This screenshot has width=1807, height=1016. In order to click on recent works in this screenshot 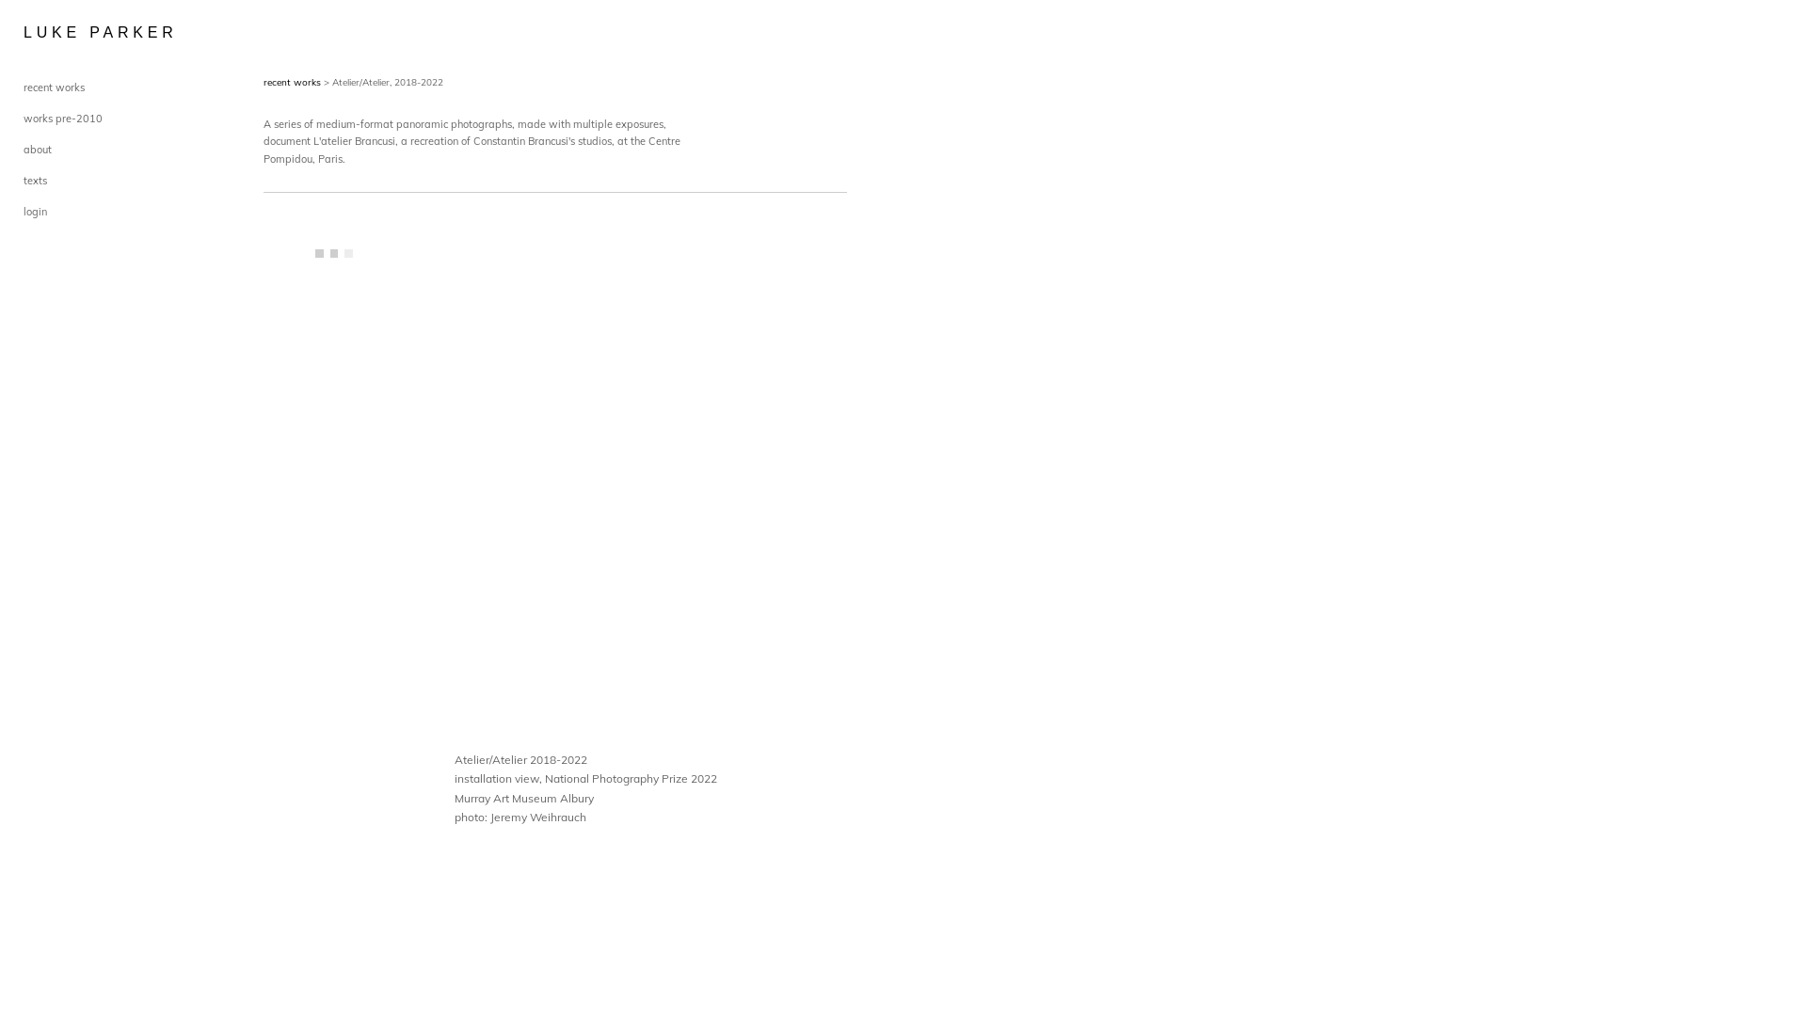, I will do `click(292, 83)`.